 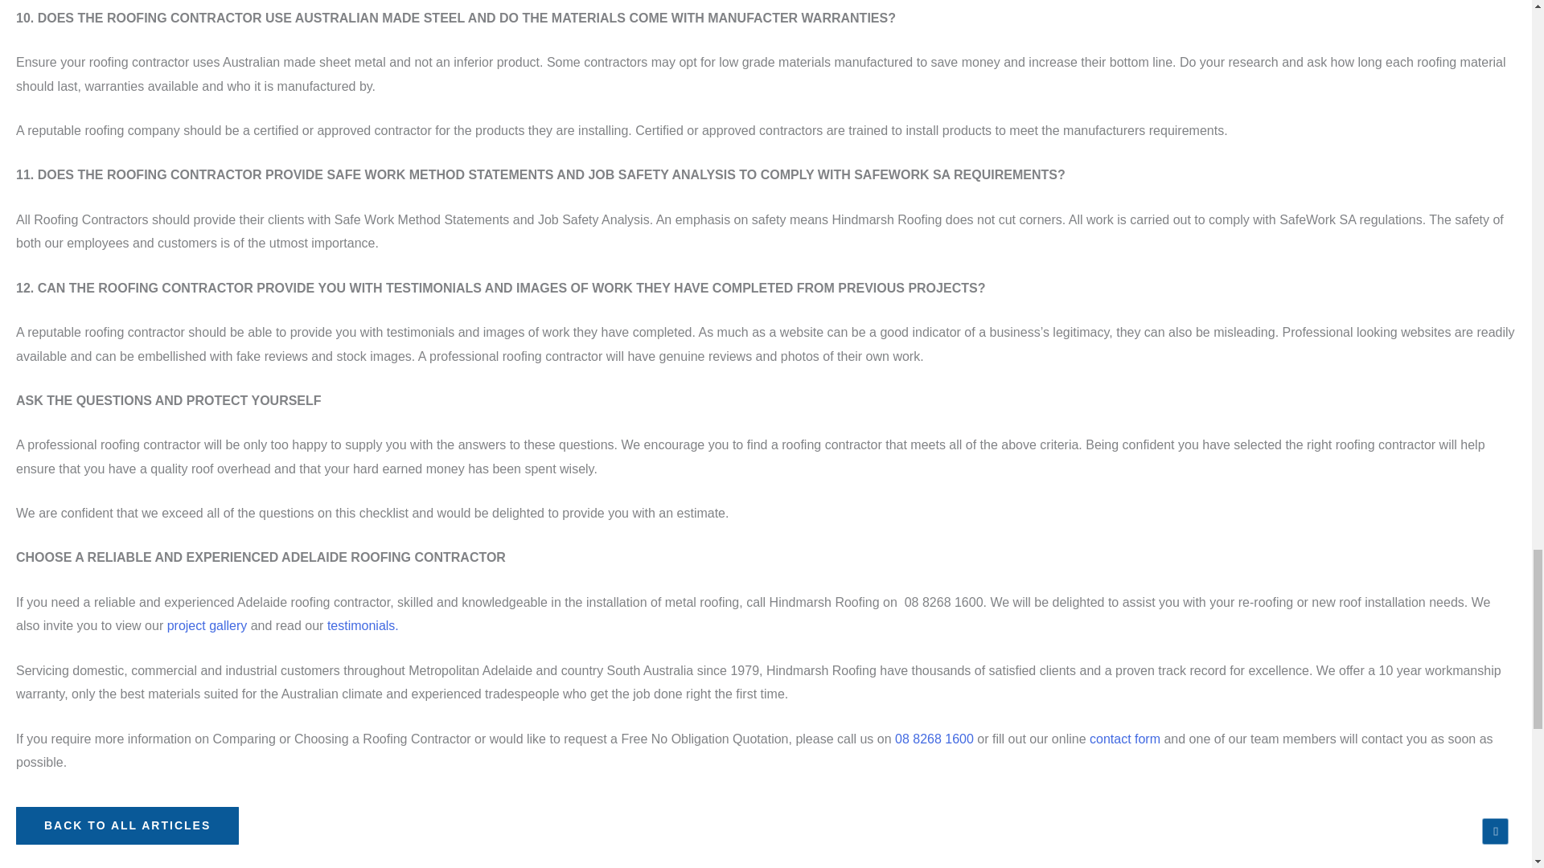 I want to click on Home, so click(x=127, y=825).